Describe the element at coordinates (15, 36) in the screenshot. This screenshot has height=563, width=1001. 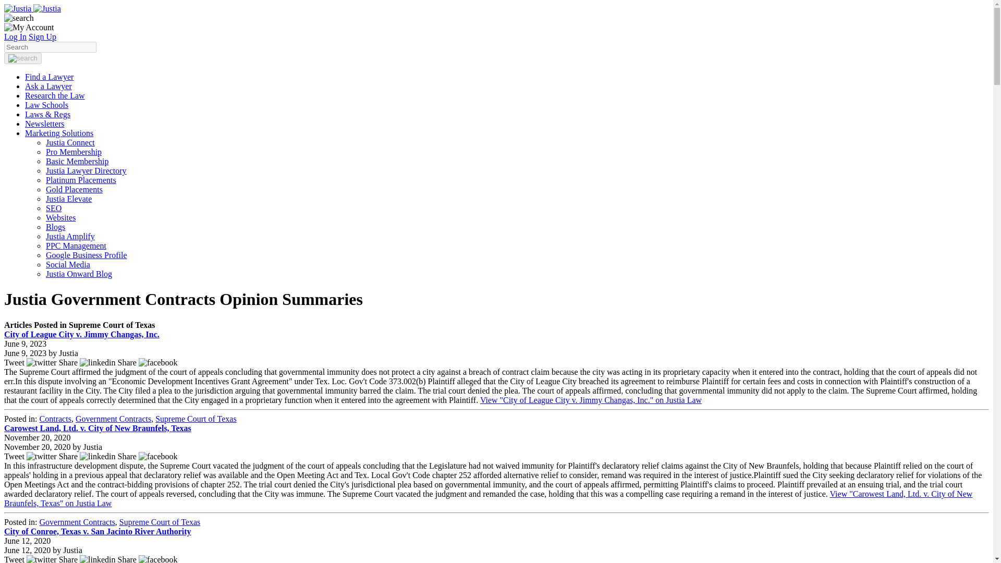
I see `Log In` at that location.